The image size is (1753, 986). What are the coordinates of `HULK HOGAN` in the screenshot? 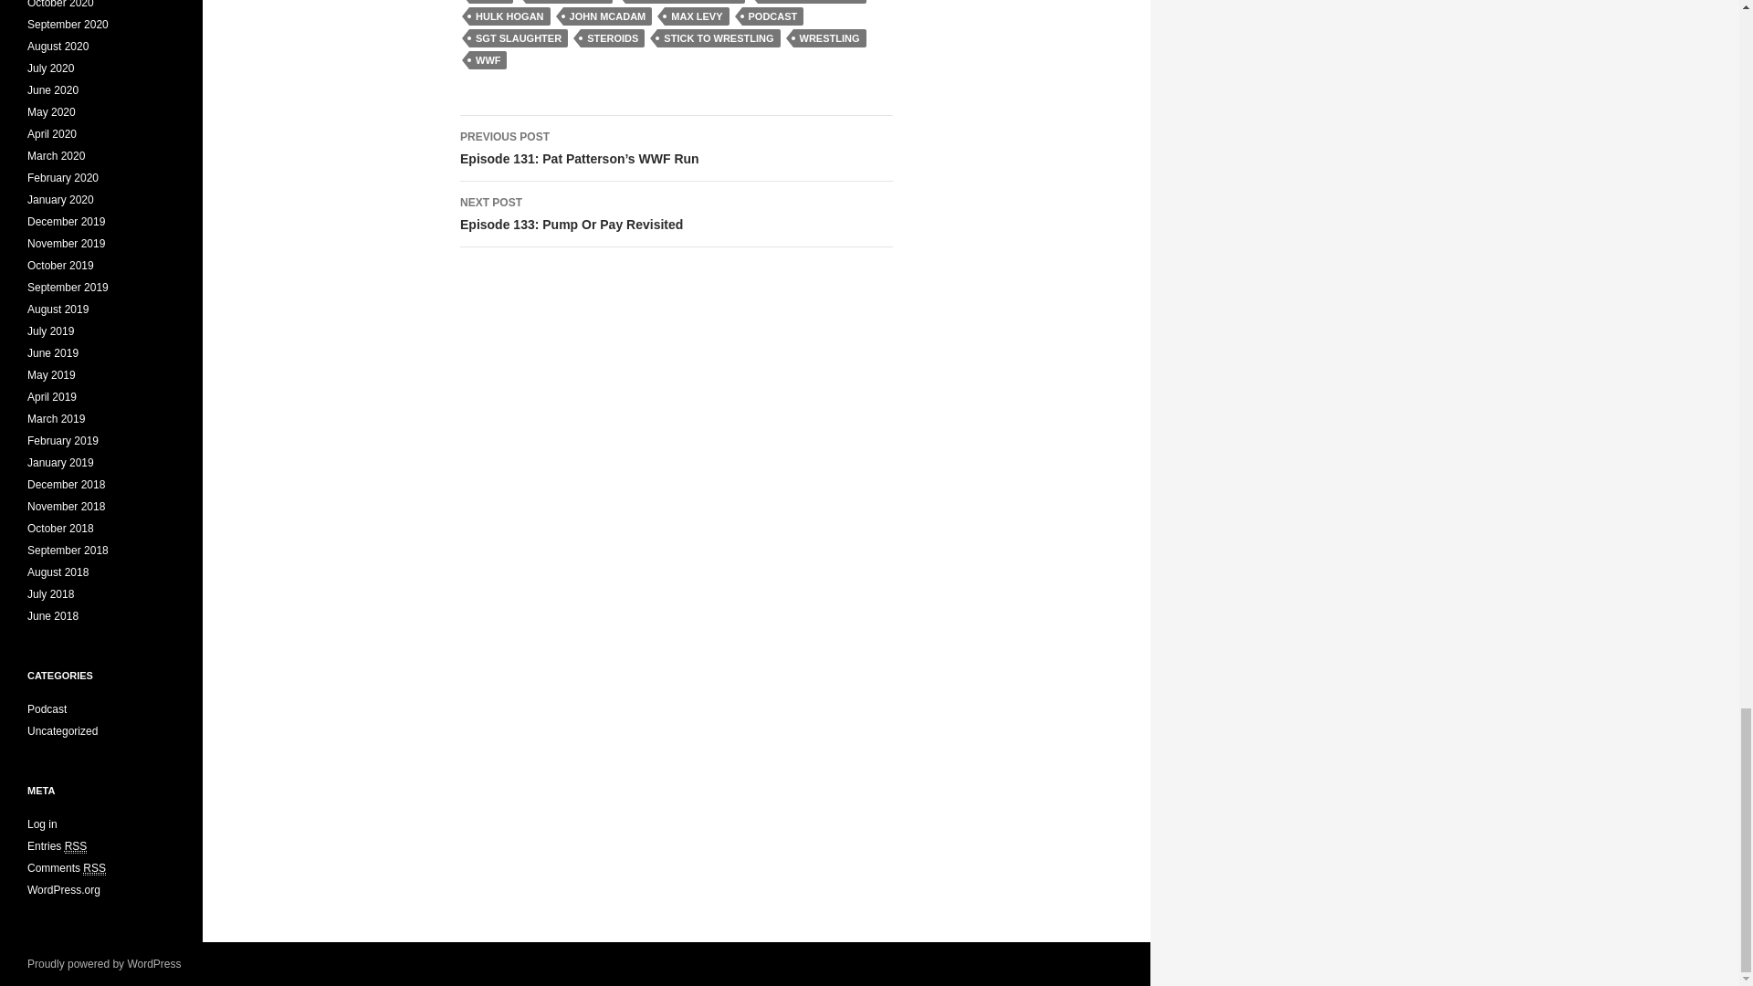 It's located at (685, 2).